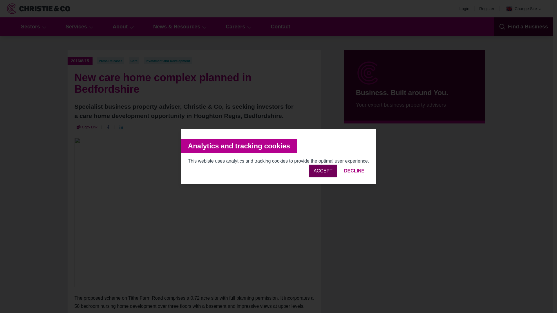  I want to click on Change Site, so click(524, 9).